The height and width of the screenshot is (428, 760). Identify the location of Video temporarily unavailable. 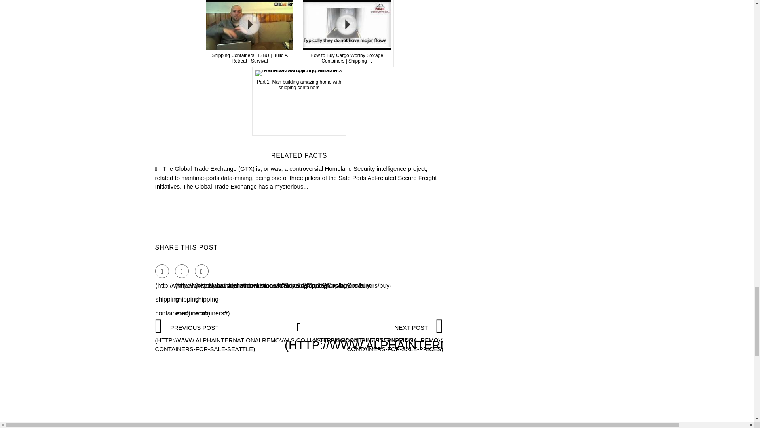
(249, 33).